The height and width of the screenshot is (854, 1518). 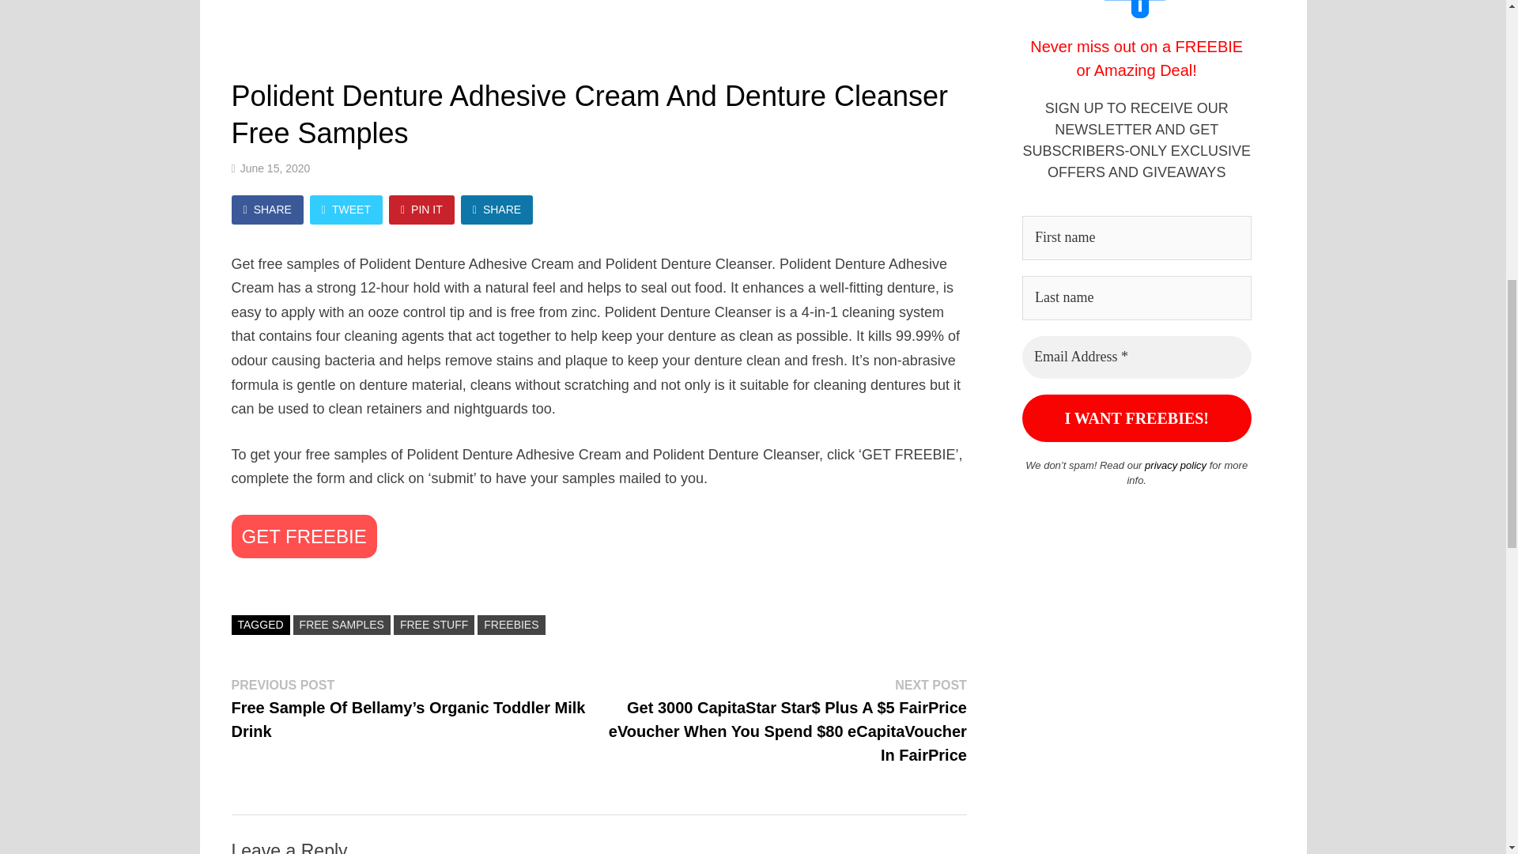 I want to click on First name, so click(x=1136, y=238).